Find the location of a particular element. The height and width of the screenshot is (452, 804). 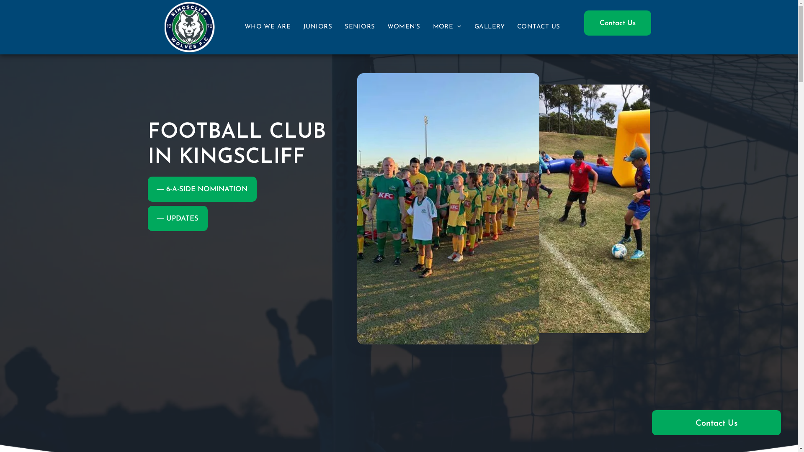

MORE is located at coordinates (447, 28).